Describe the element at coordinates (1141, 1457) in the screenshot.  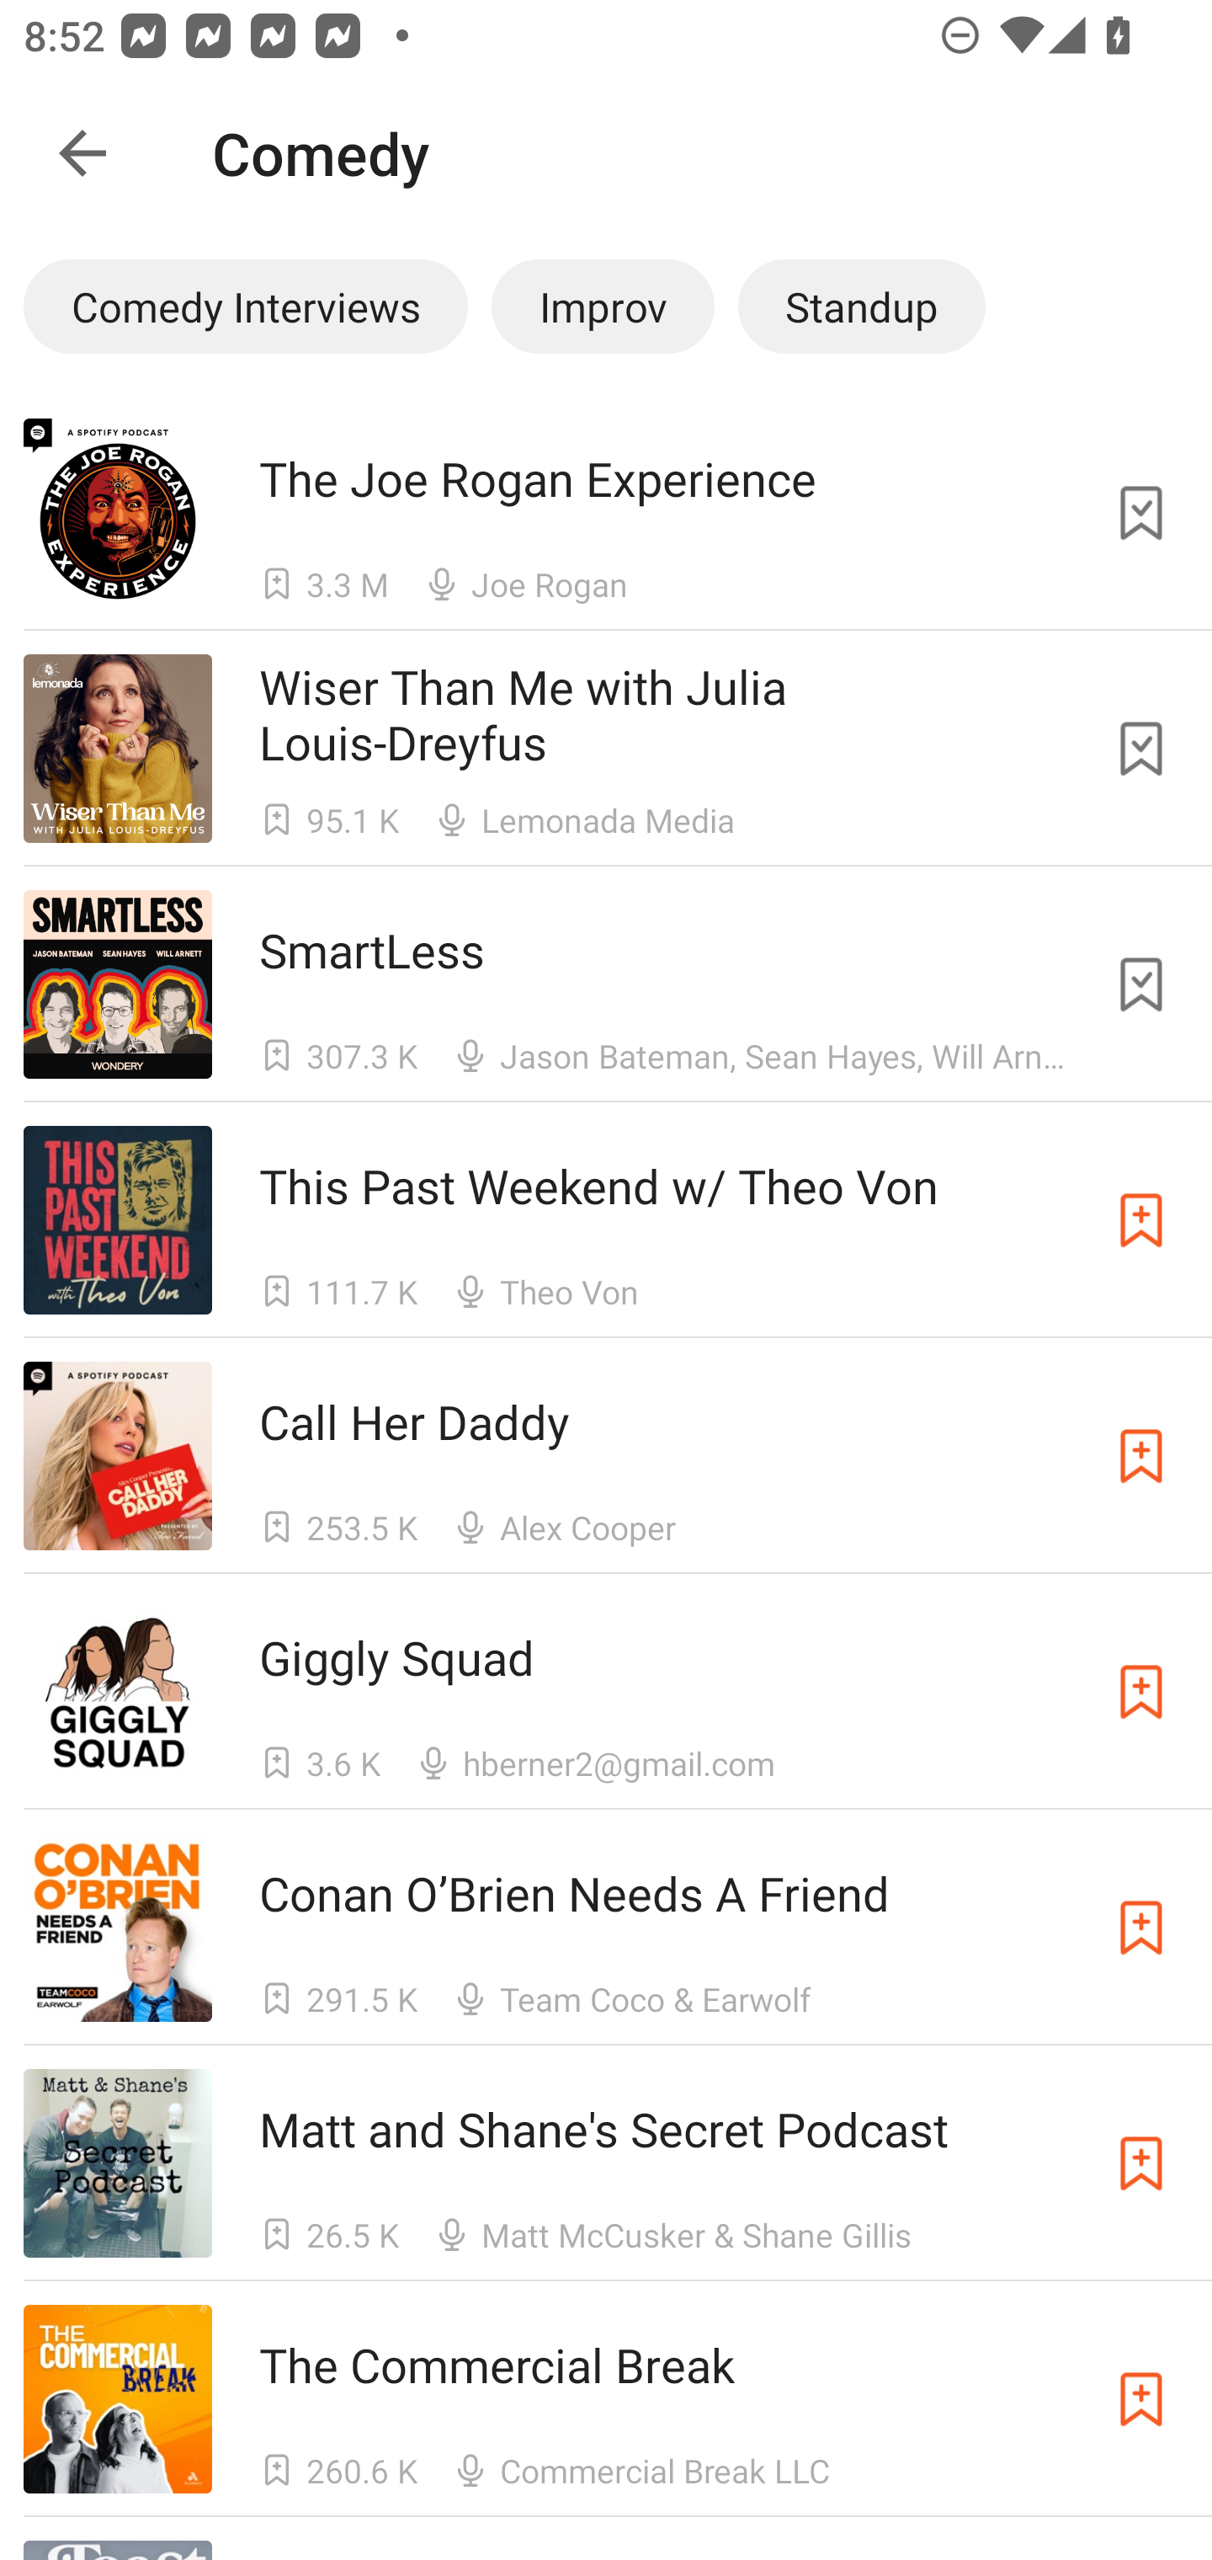
I see `Subscribe` at that location.